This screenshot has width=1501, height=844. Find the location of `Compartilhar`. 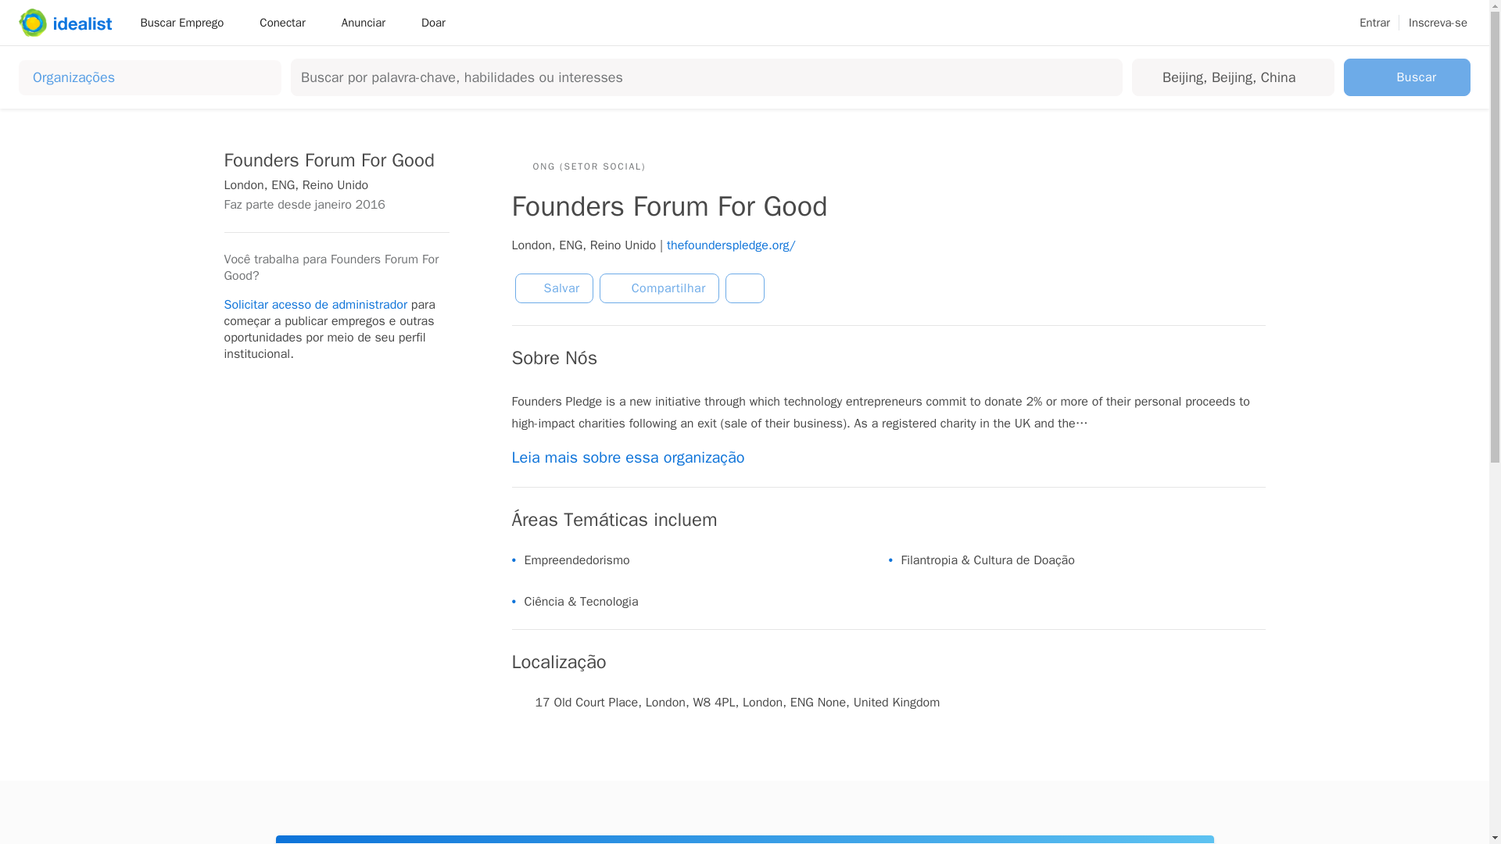

Compartilhar is located at coordinates (658, 288).